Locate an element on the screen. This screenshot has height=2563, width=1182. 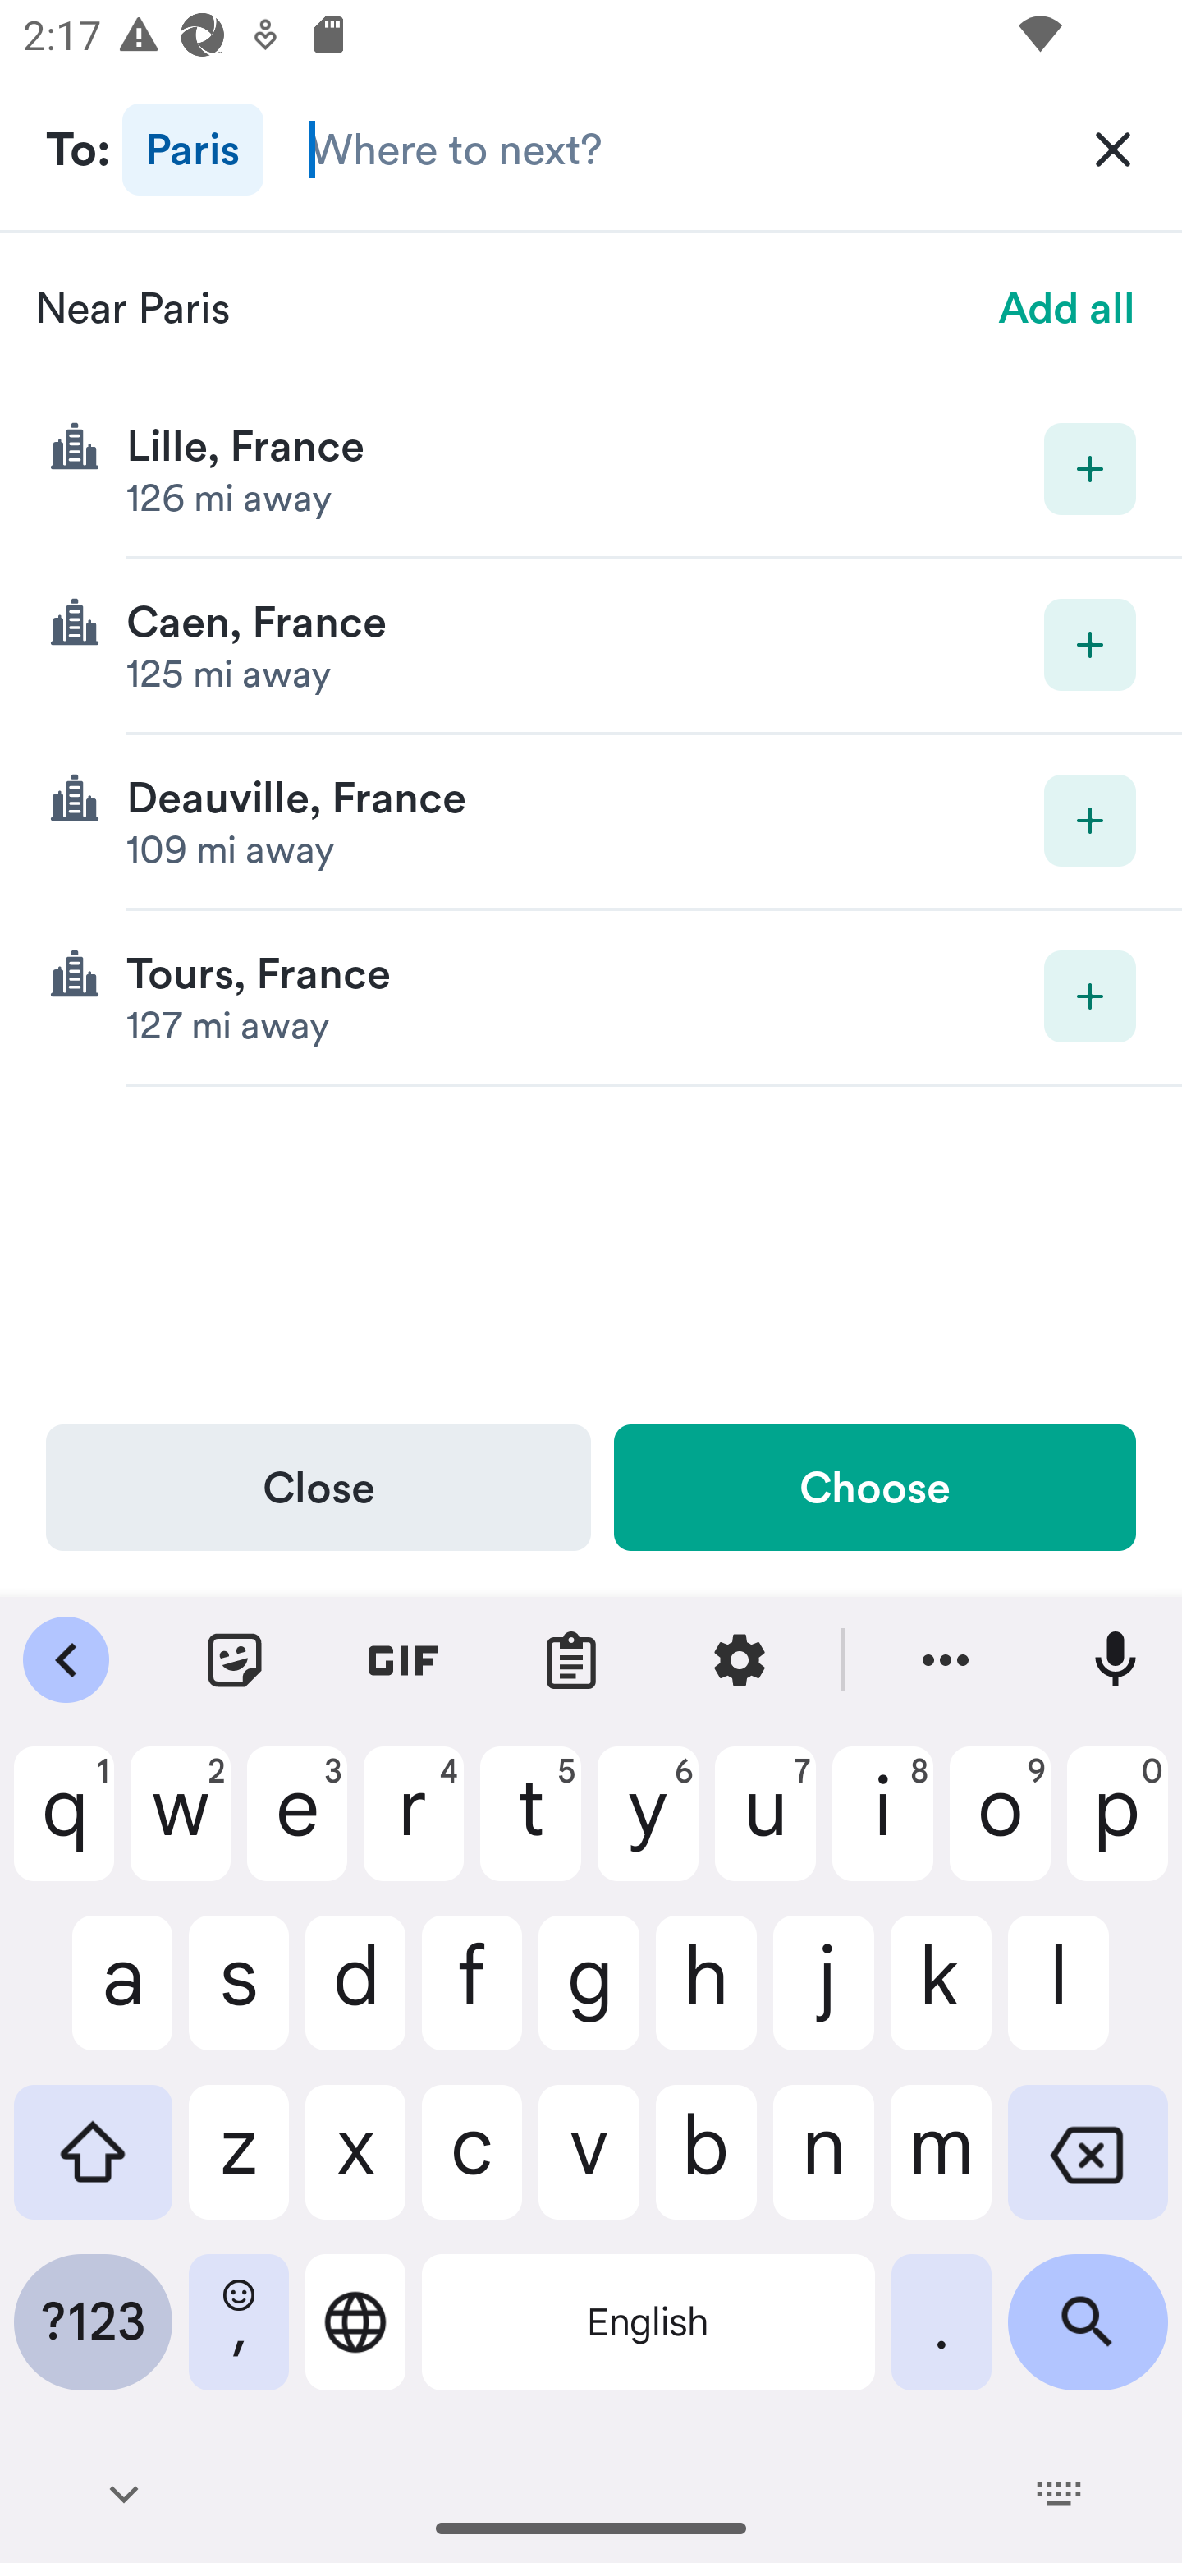
Add destination is located at coordinates (1090, 820).